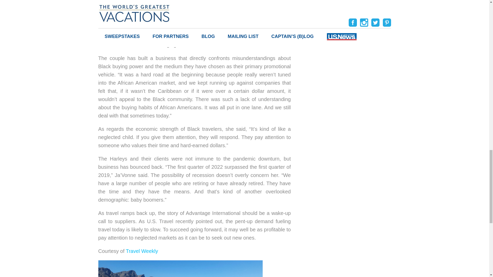  Describe the element at coordinates (142, 251) in the screenshot. I see `Travel Weekly` at that location.